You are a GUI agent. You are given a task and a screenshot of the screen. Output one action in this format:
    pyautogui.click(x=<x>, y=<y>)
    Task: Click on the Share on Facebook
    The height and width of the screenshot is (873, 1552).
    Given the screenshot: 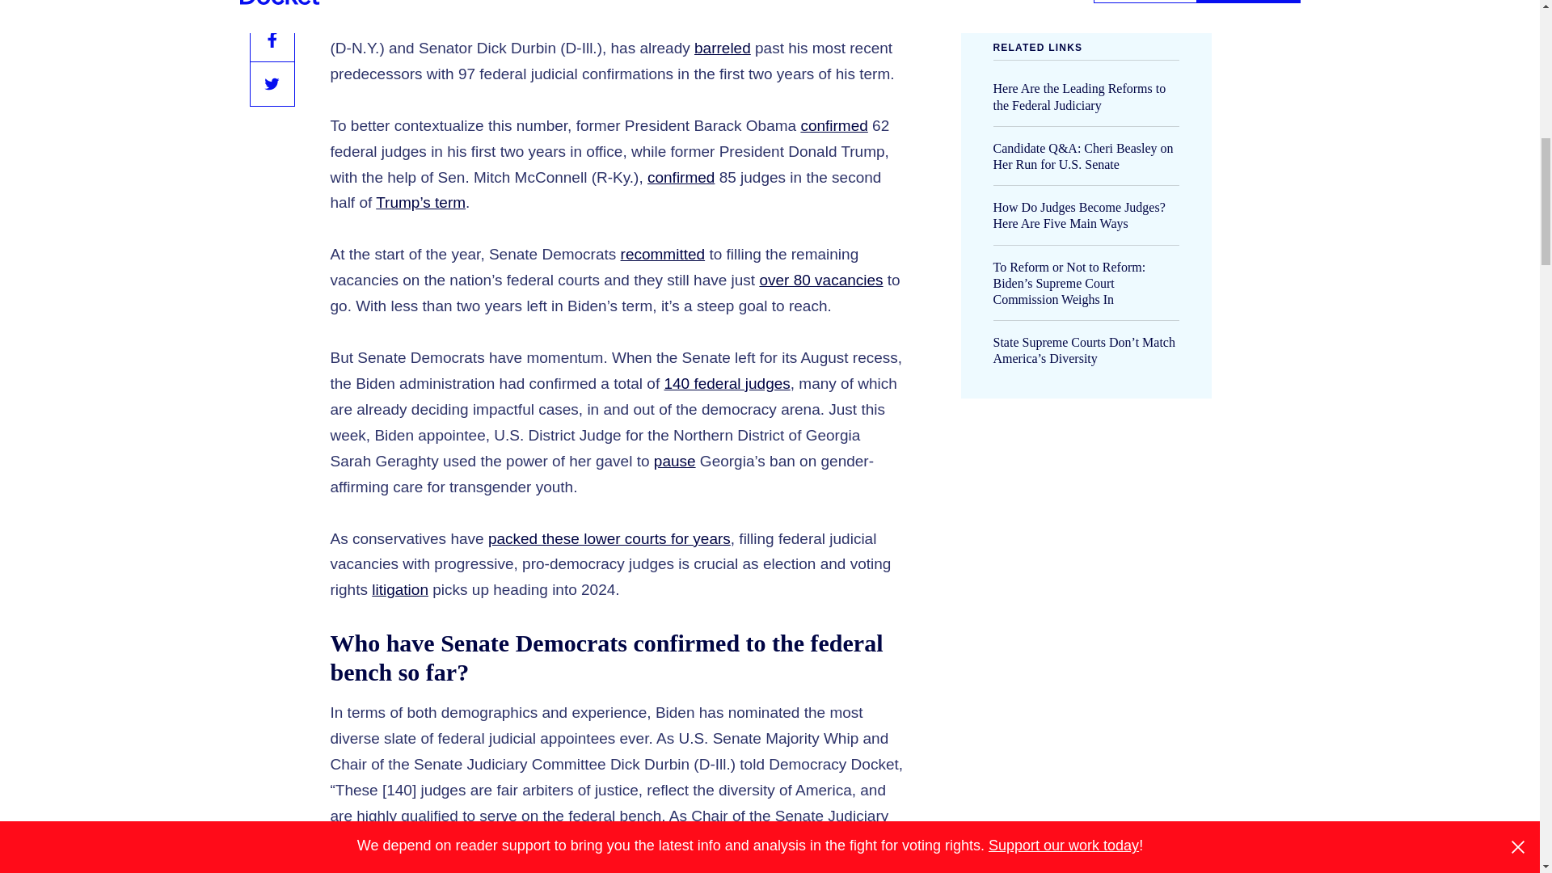 What is the action you would take?
    pyautogui.click(x=272, y=39)
    